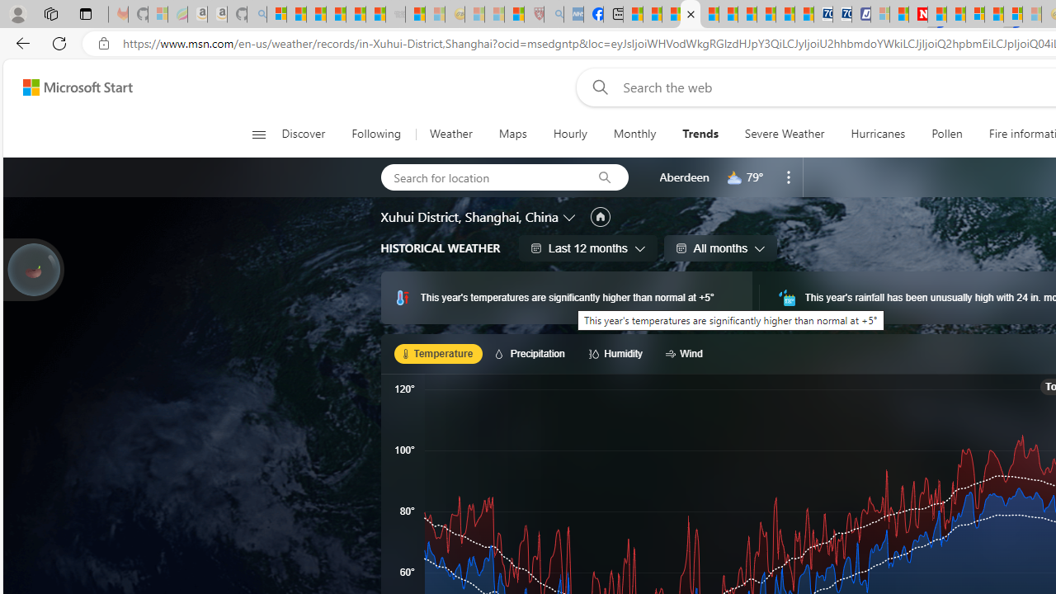 Image resolution: width=1056 pixels, height=594 pixels. I want to click on Aberdeen, so click(684, 177).